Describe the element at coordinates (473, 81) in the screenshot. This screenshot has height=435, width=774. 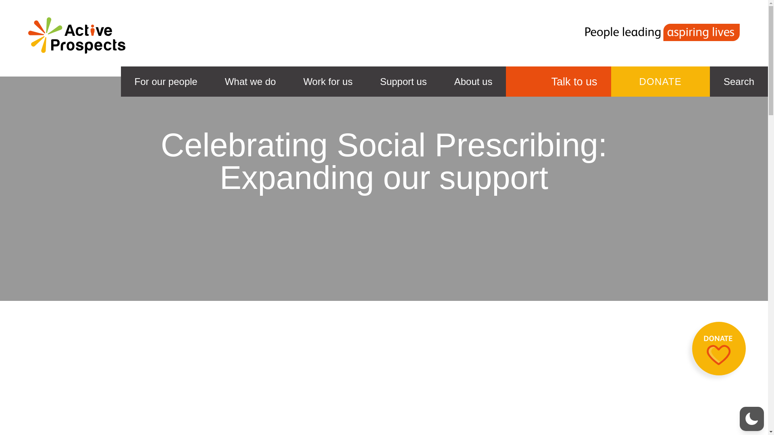
I see `About us` at that location.